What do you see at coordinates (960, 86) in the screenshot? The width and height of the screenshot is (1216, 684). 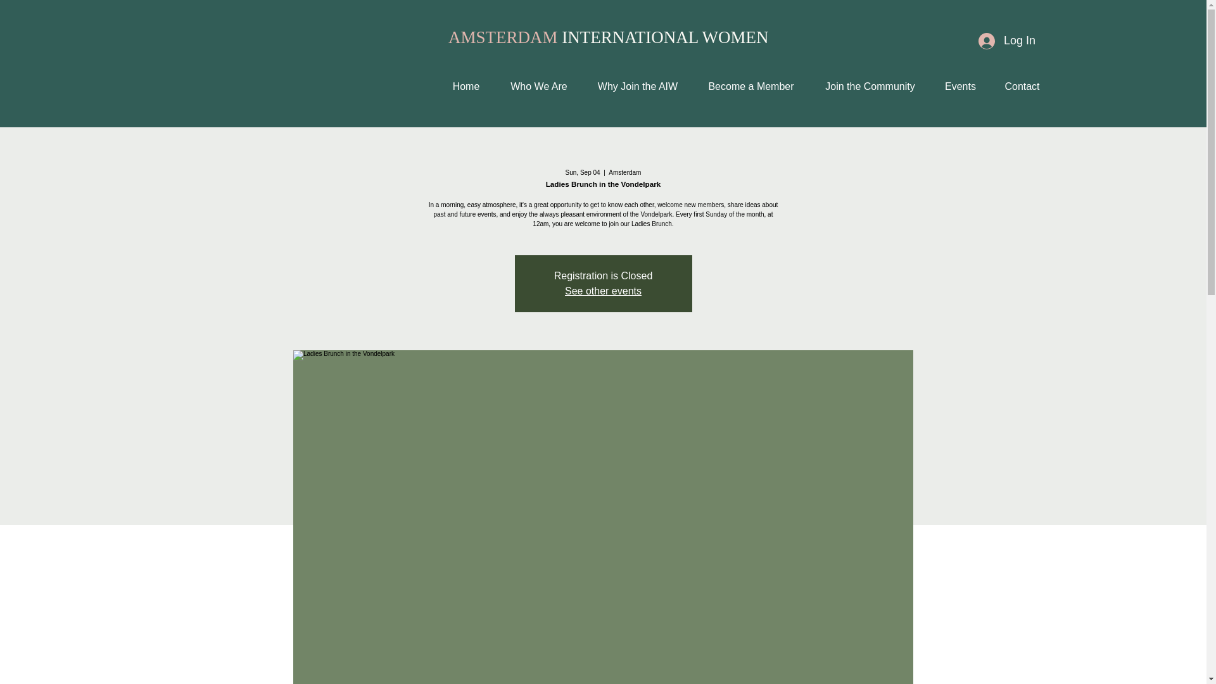 I see `Events` at bounding box center [960, 86].